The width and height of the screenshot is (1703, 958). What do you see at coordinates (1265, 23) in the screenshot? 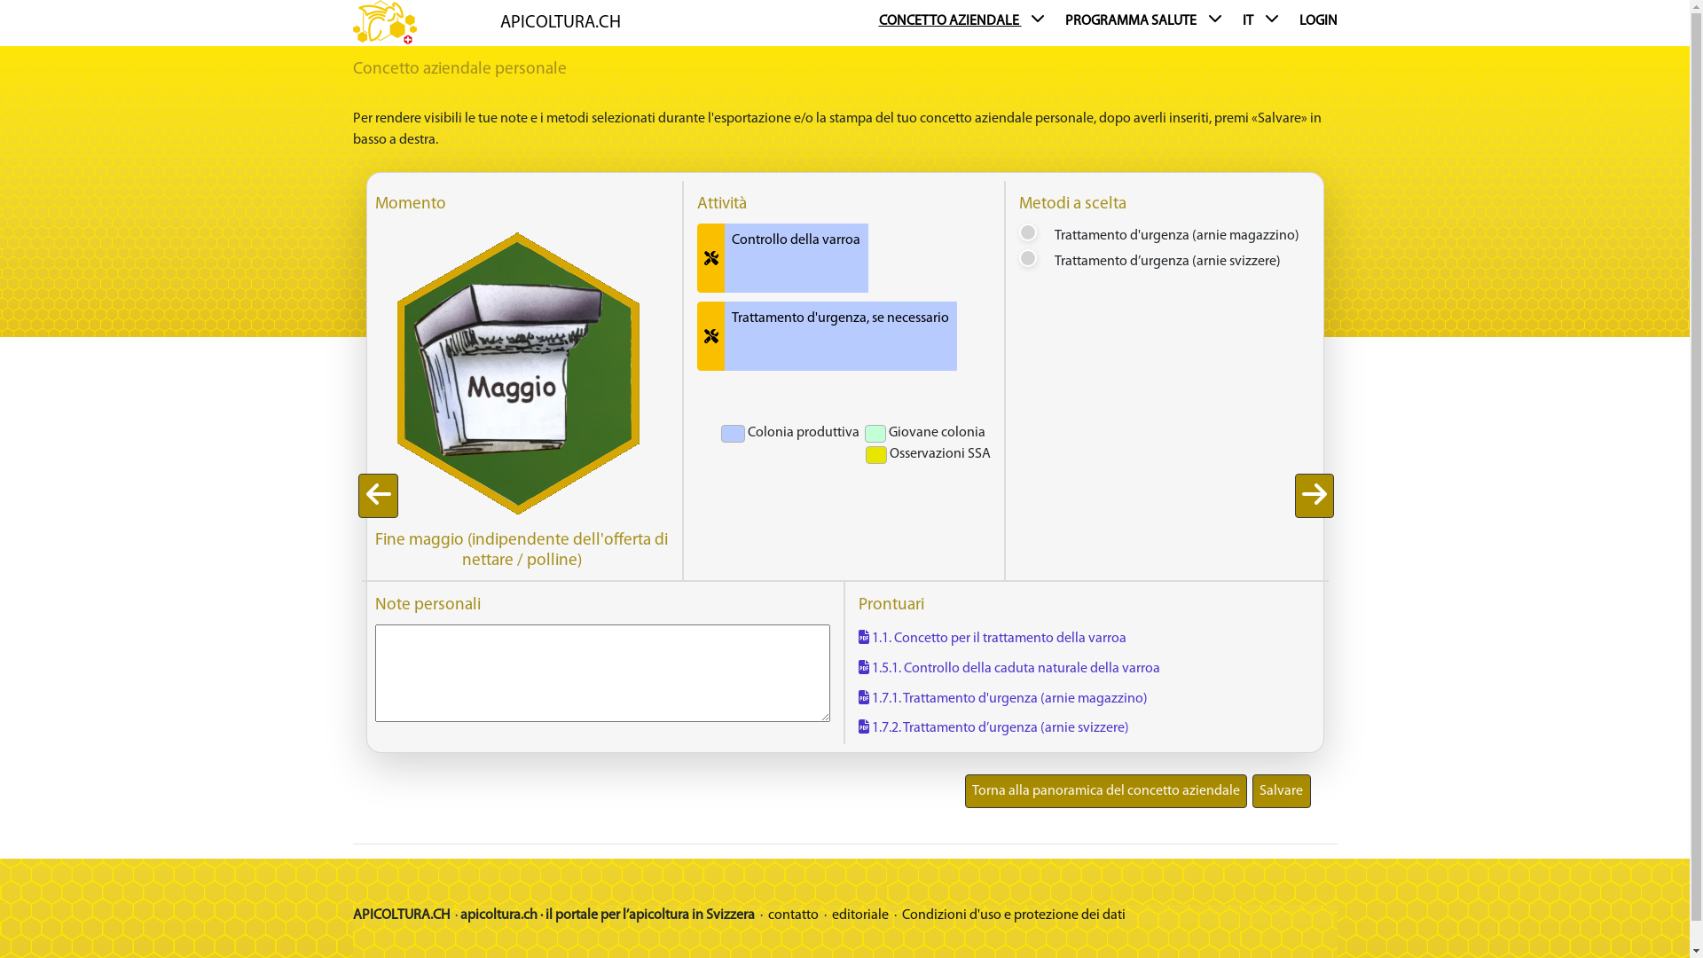
I see `IT` at bounding box center [1265, 23].